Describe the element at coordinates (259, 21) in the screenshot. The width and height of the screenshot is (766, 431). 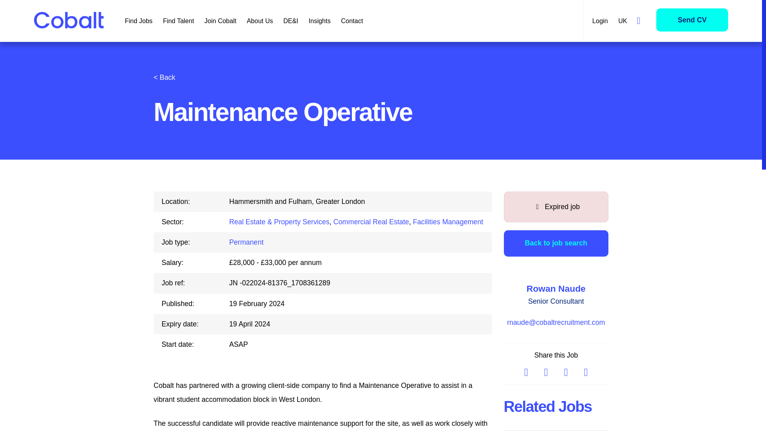
I see `About Us` at that location.